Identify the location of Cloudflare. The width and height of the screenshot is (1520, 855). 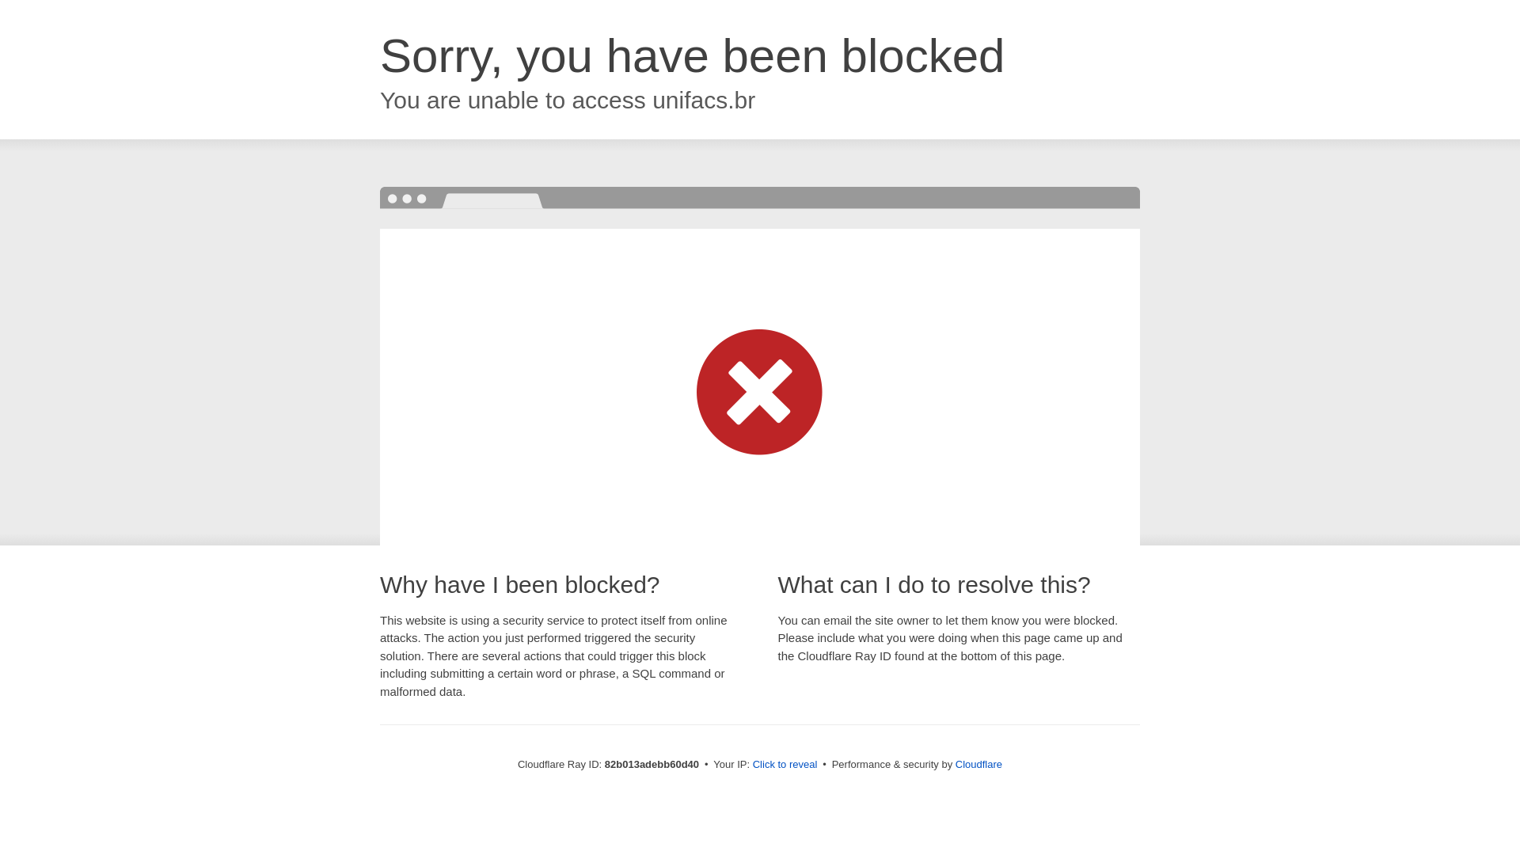
(978, 765).